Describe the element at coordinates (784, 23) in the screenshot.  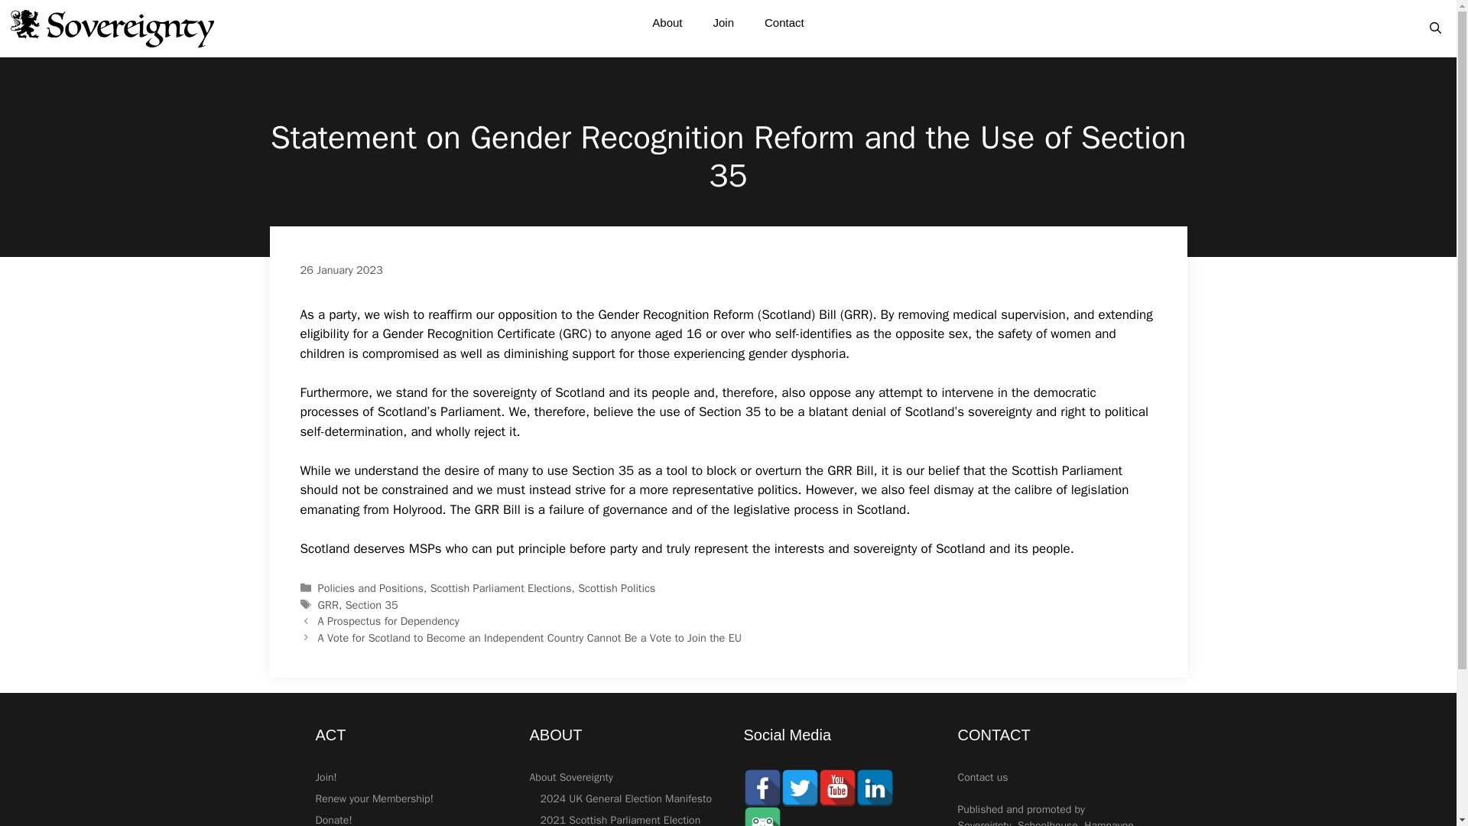
I see `Contact` at that location.